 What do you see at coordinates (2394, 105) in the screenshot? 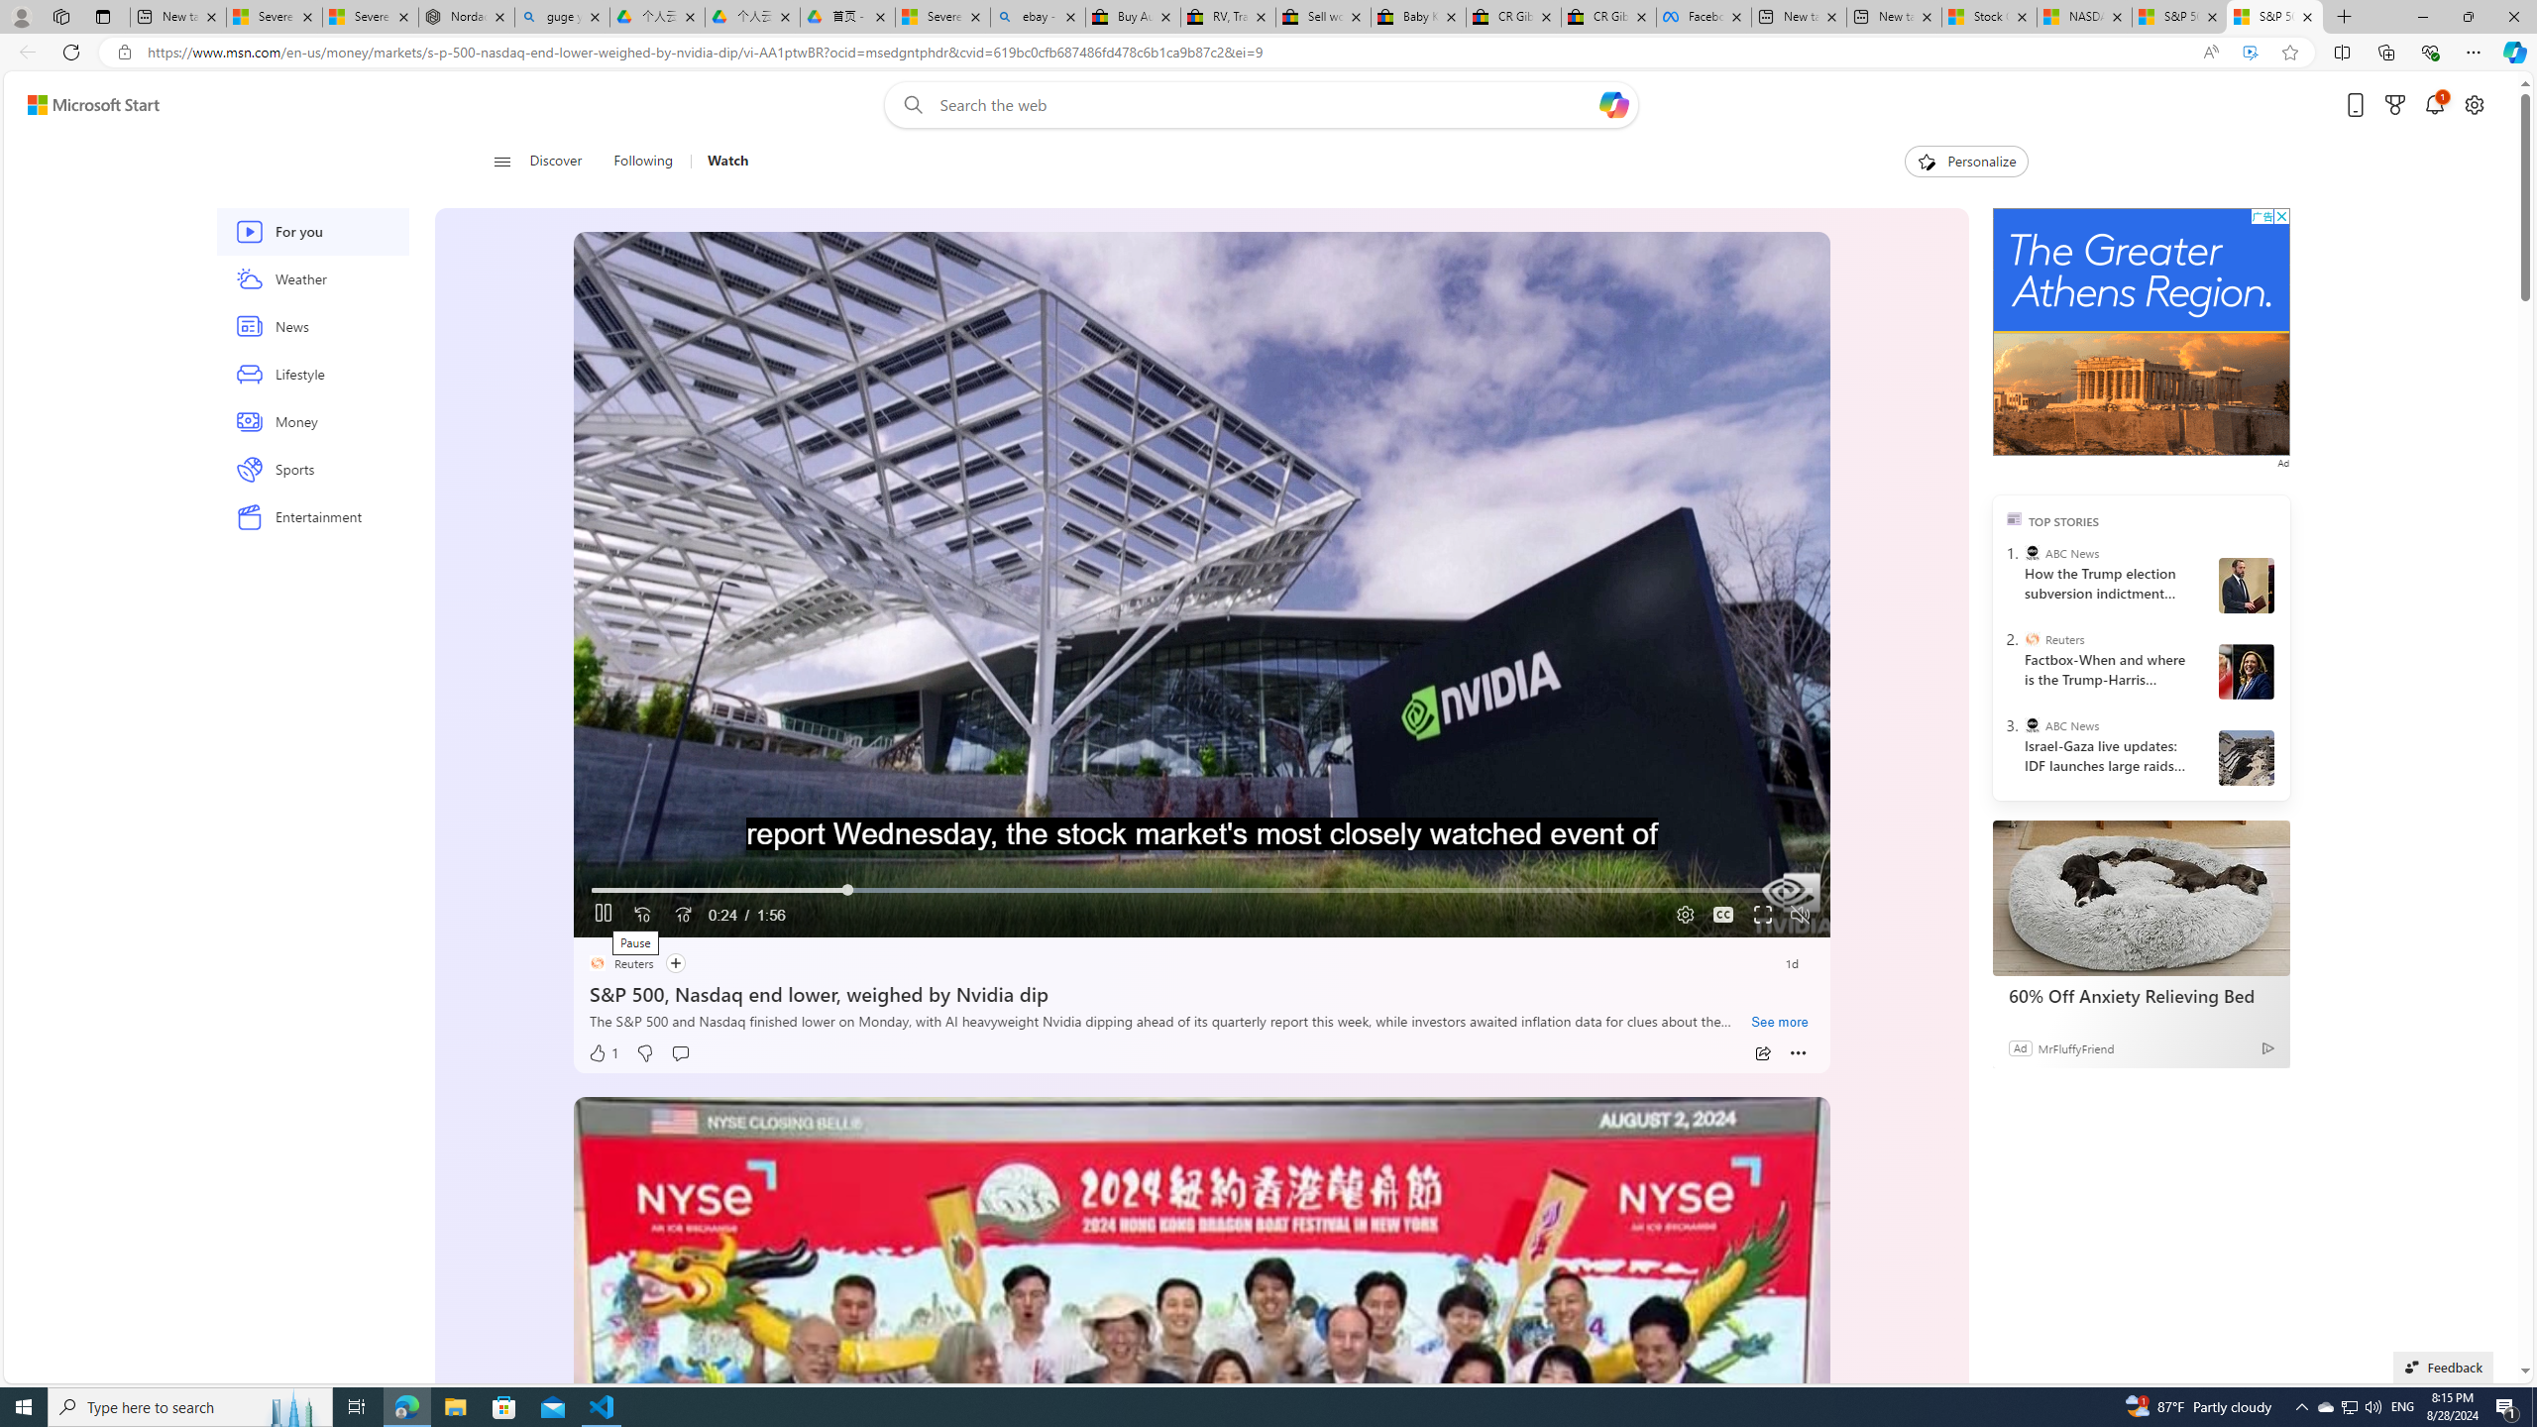
I see `Microsoft rewards` at bounding box center [2394, 105].